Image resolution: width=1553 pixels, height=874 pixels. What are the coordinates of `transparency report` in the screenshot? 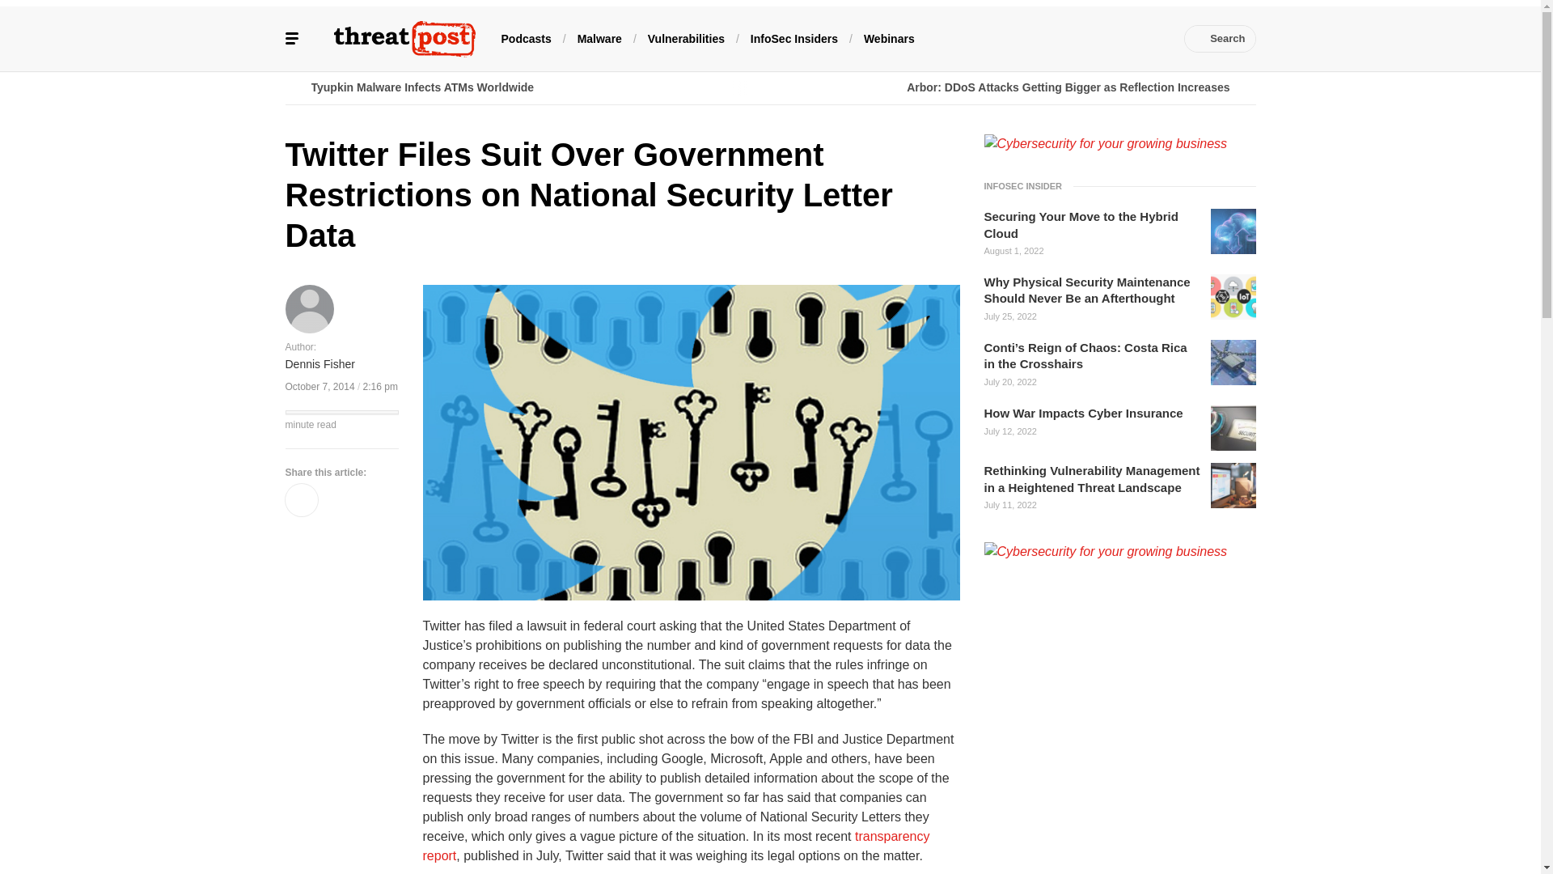 It's located at (675, 845).